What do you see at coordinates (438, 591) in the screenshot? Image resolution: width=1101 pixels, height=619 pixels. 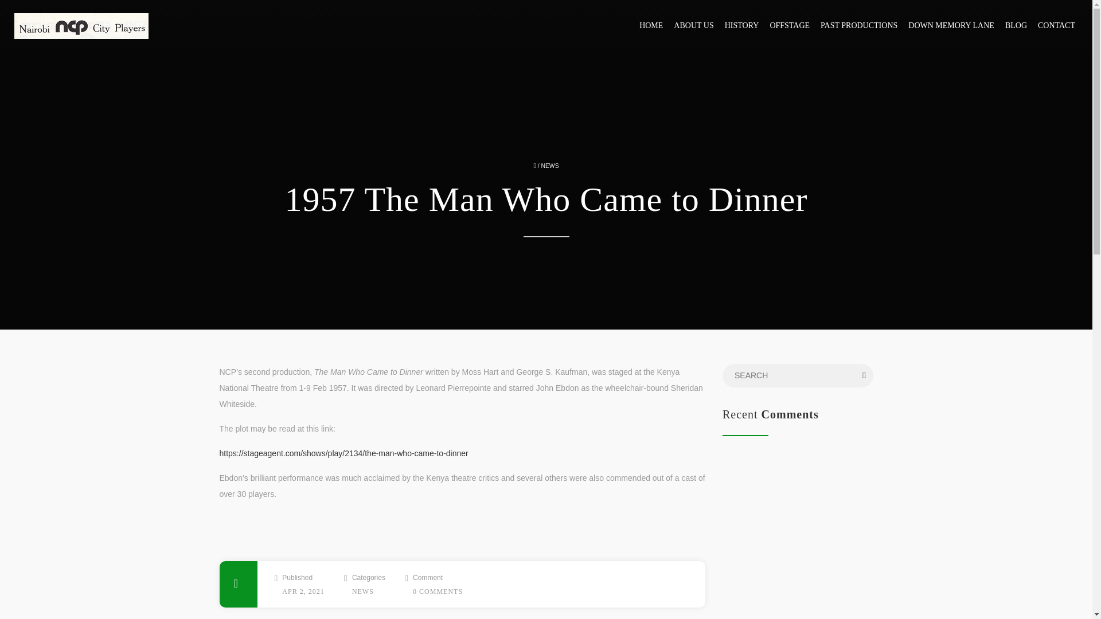 I see `0 COMMENTS` at bounding box center [438, 591].